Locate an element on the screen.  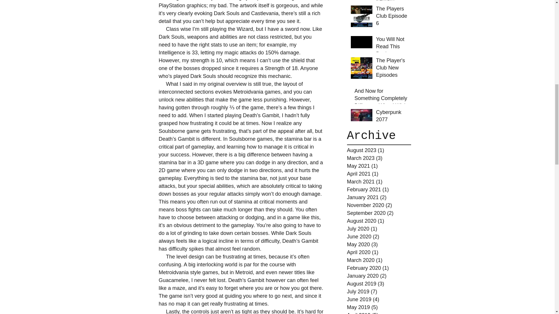
You Will Not Read This Book is located at coordinates (392, 48).